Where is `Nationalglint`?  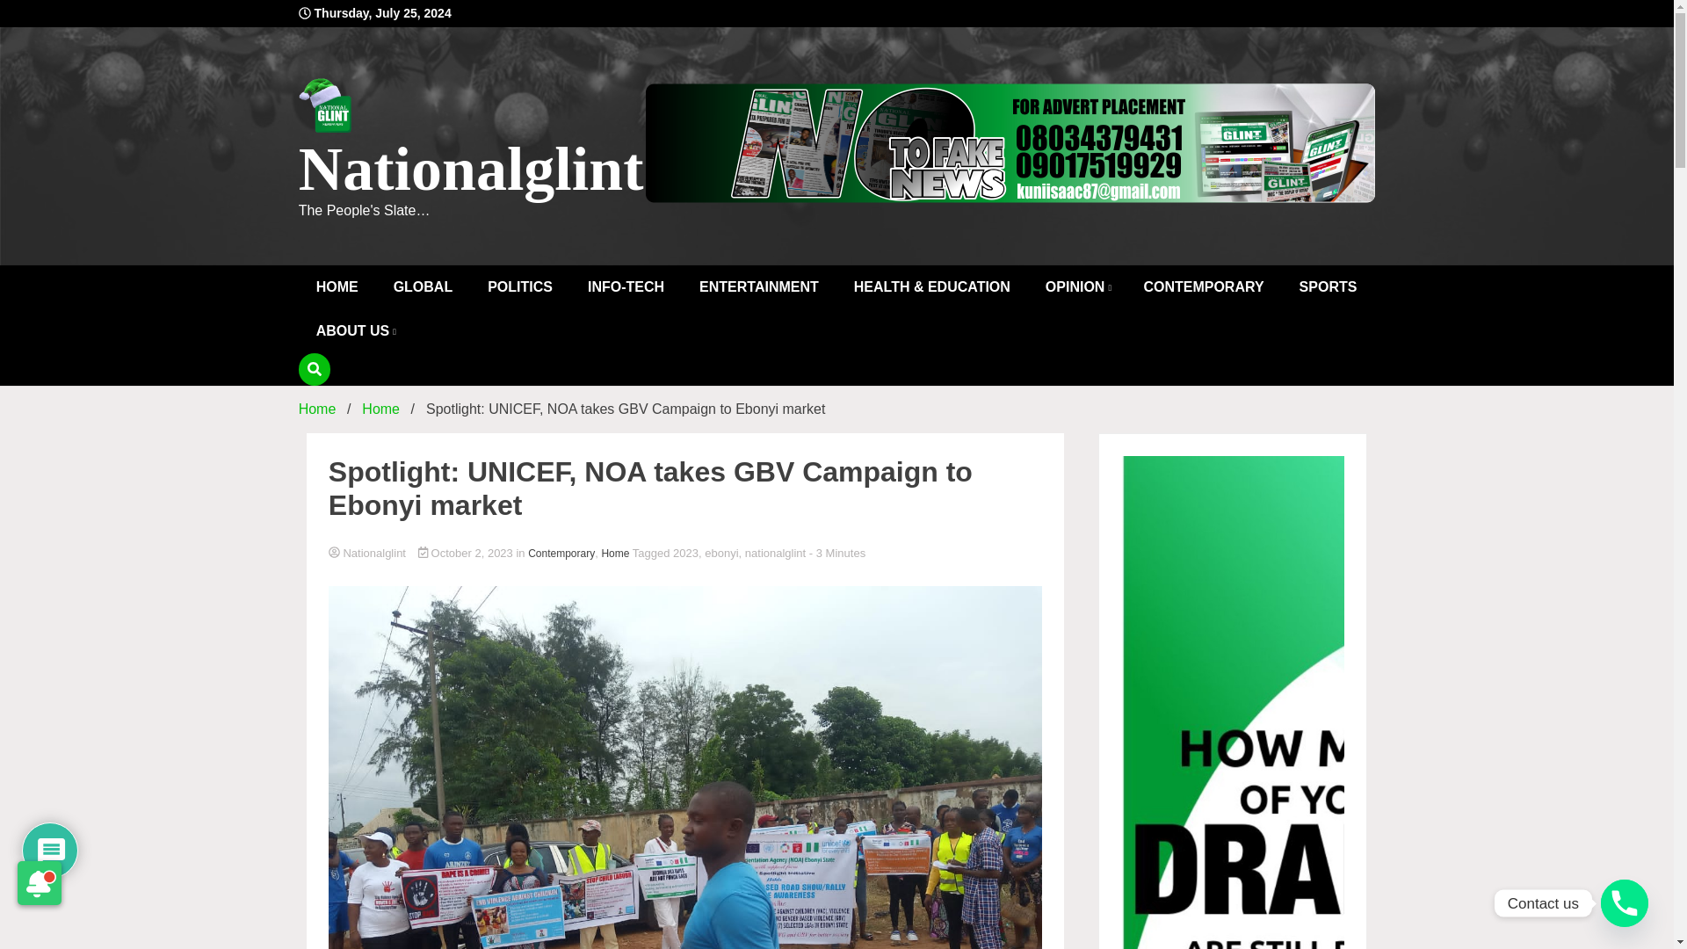
Nationalglint is located at coordinates (685, 554).